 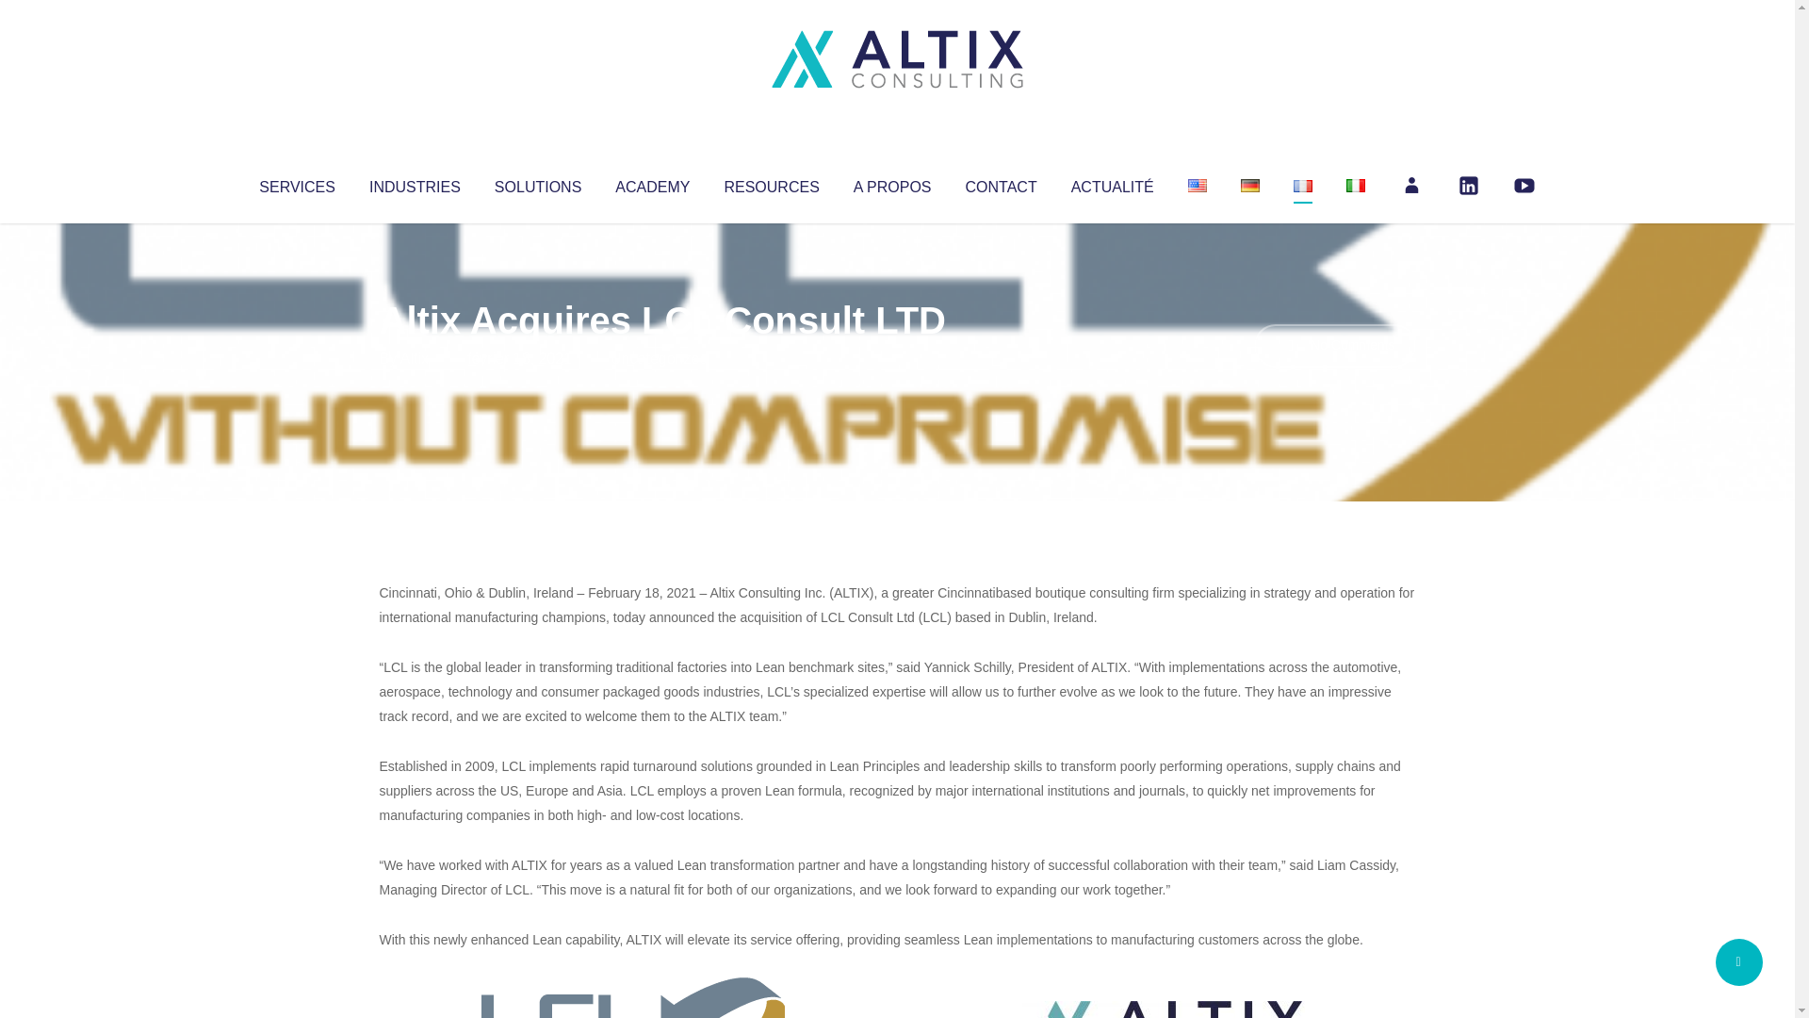 What do you see at coordinates (771, 183) in the screenshot?
I see `RESOURCES` at bounding box center [771, 183].